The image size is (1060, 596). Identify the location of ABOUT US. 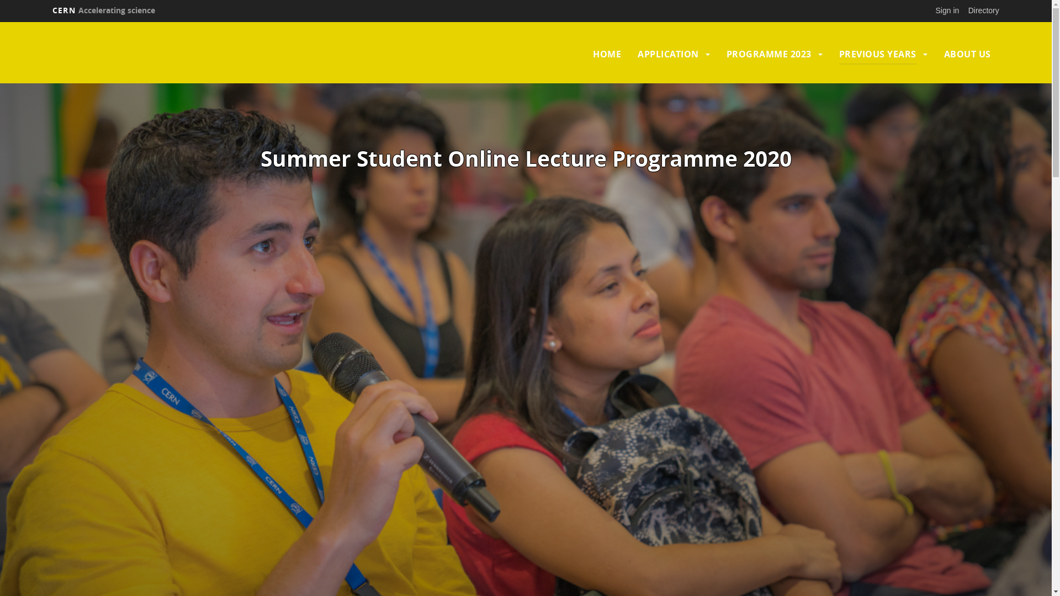
(967, 54).